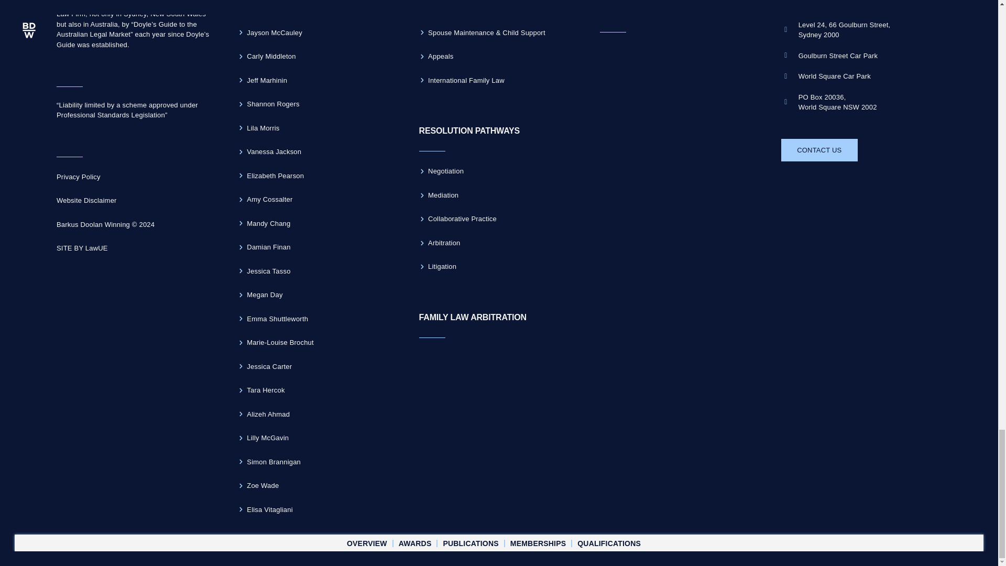  Describe the element at coordinates (318, 200) in the screenshot. I see `Amy Cossalter` at that location.